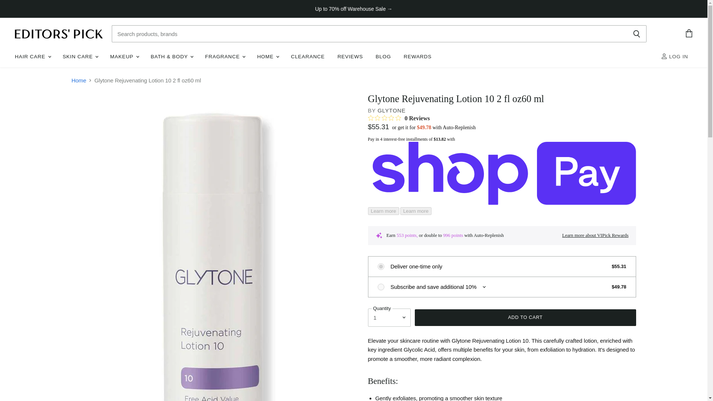  Describe the element at coordinates (380, 287) in the screenshot. I see `on` at that location.